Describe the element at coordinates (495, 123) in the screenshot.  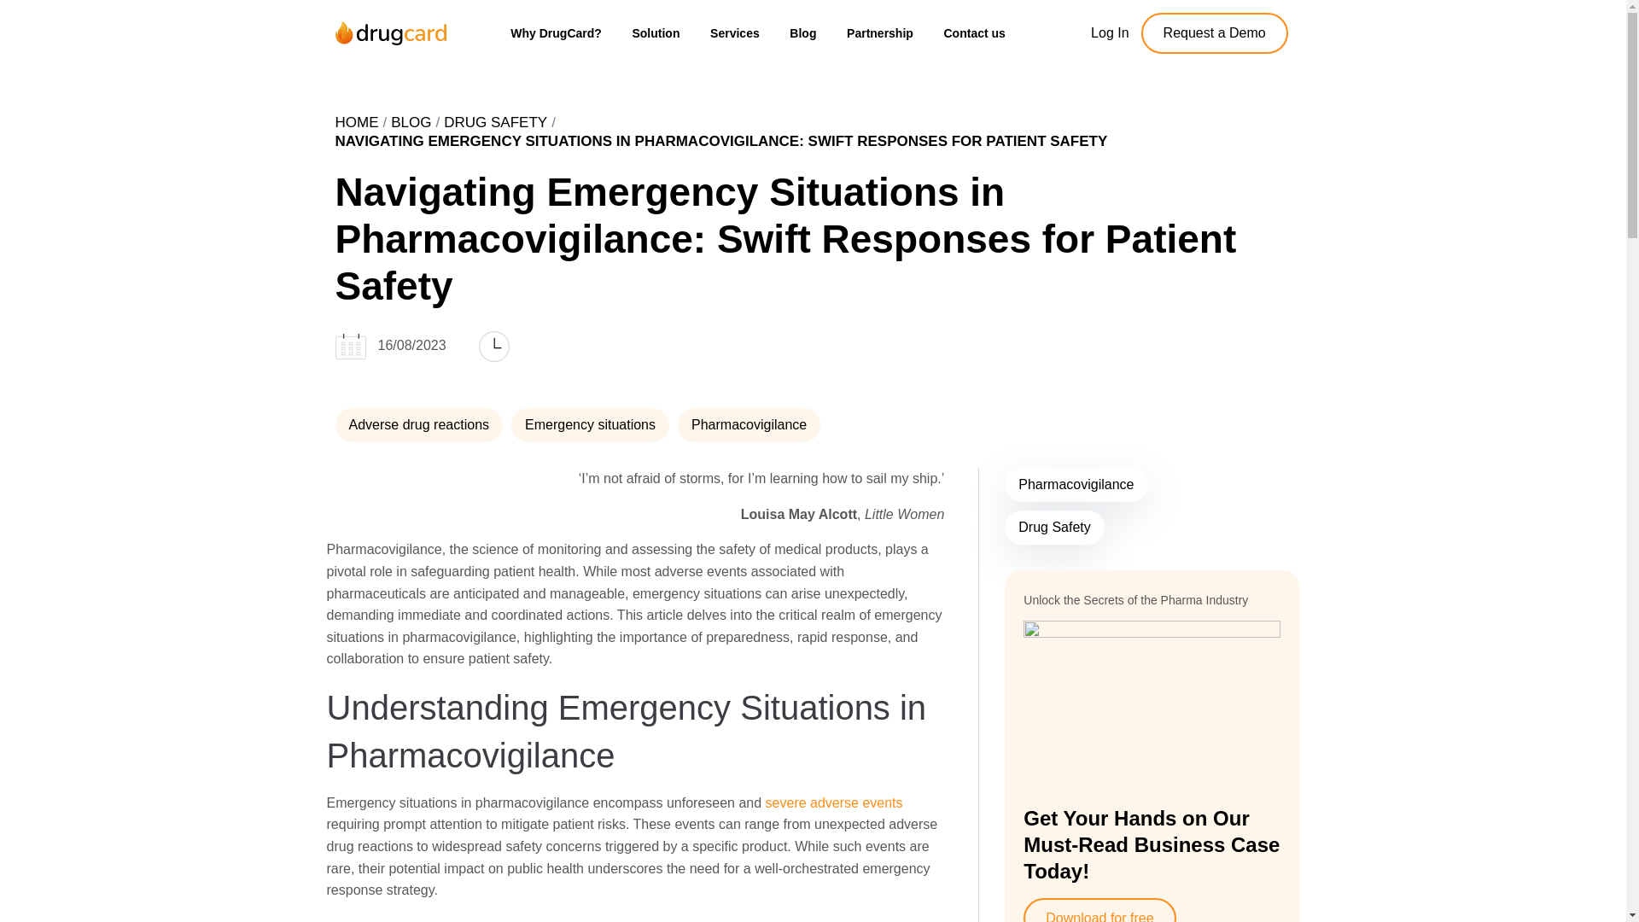
I see `DRUG SAFETY` at that location.